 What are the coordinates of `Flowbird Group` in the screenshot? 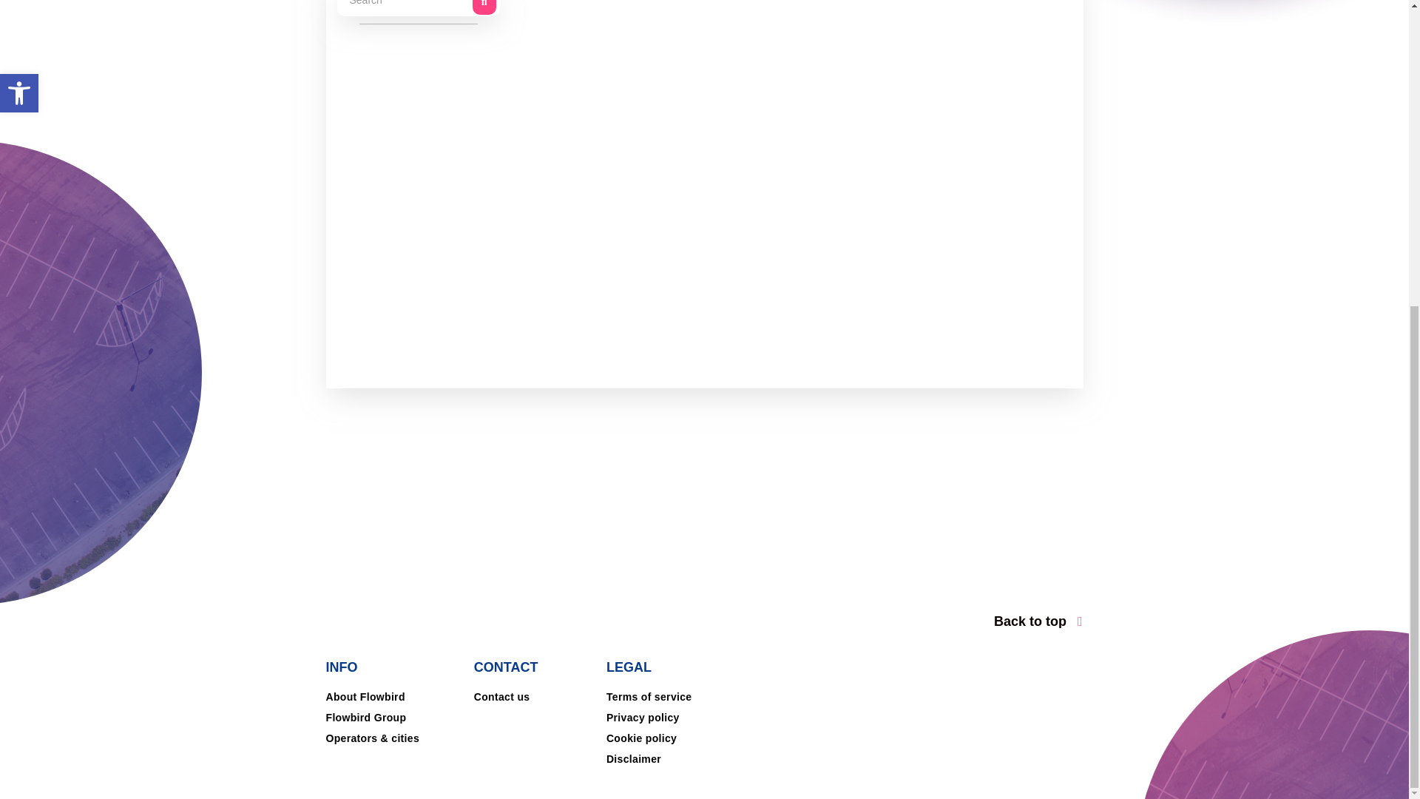 It's located at (365, 718).